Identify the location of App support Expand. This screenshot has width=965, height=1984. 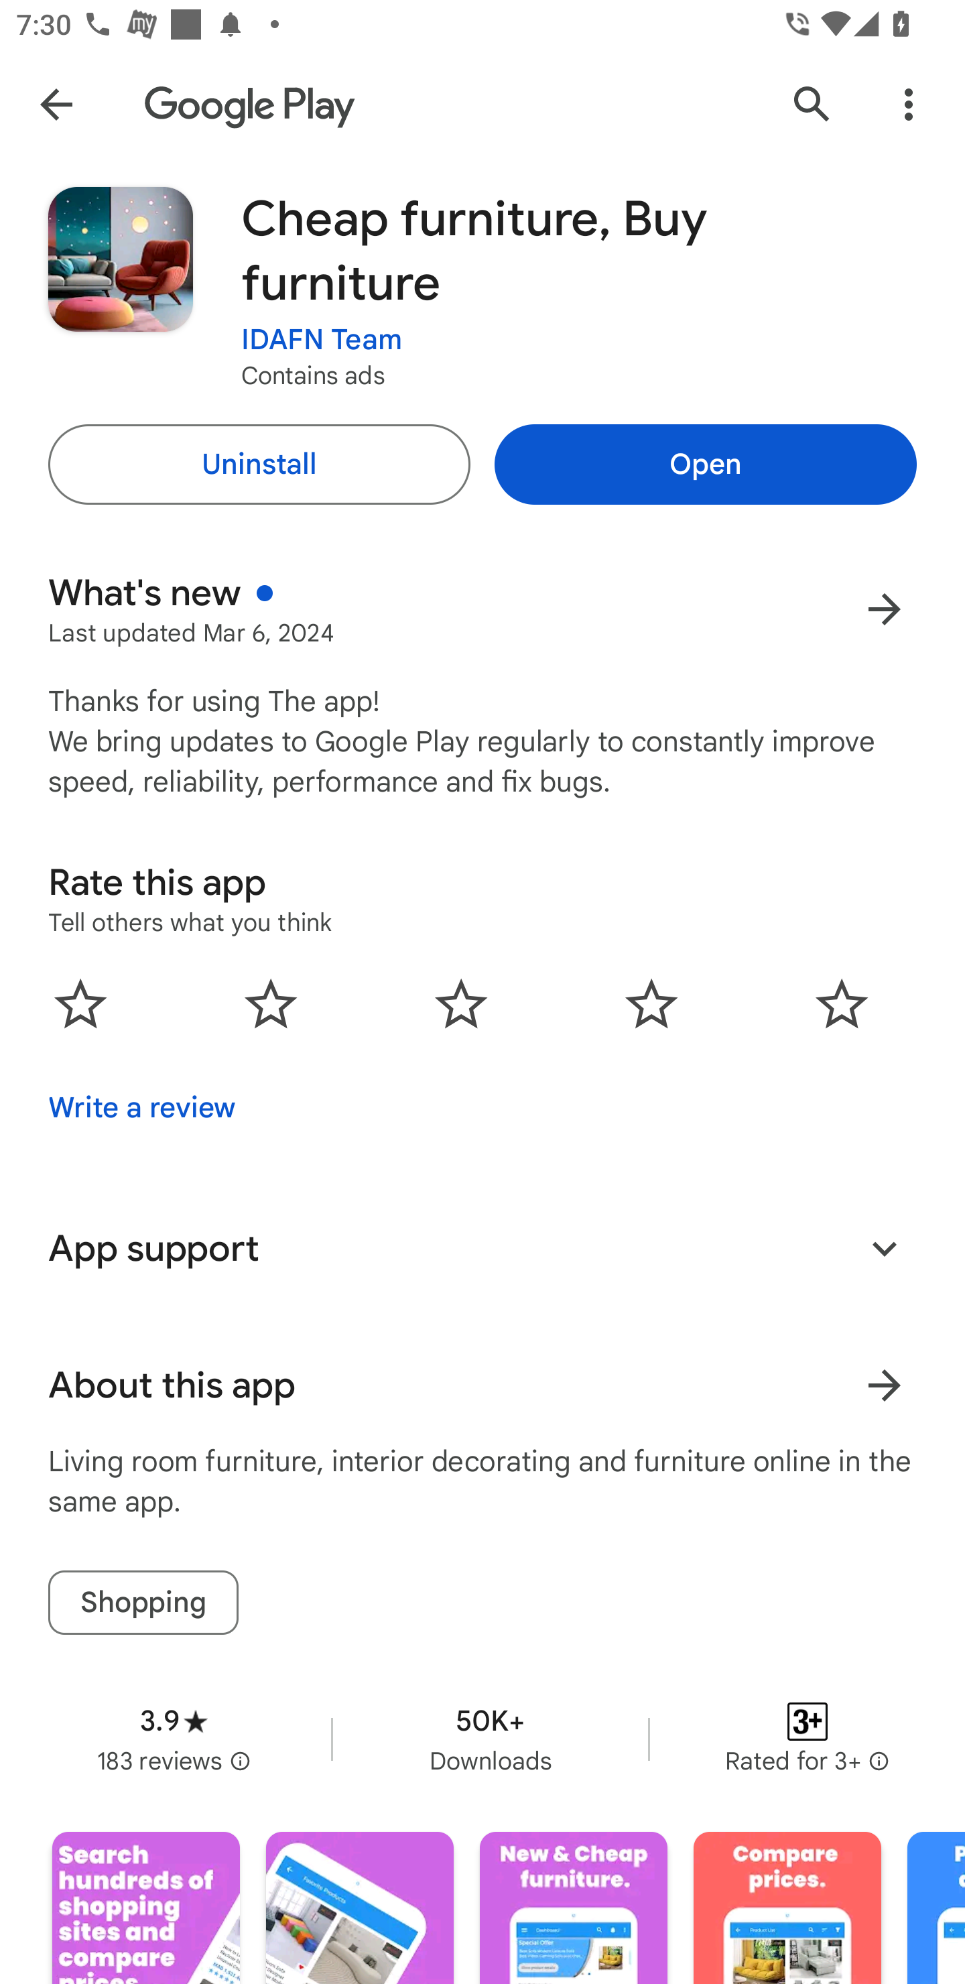
(482, 1248).